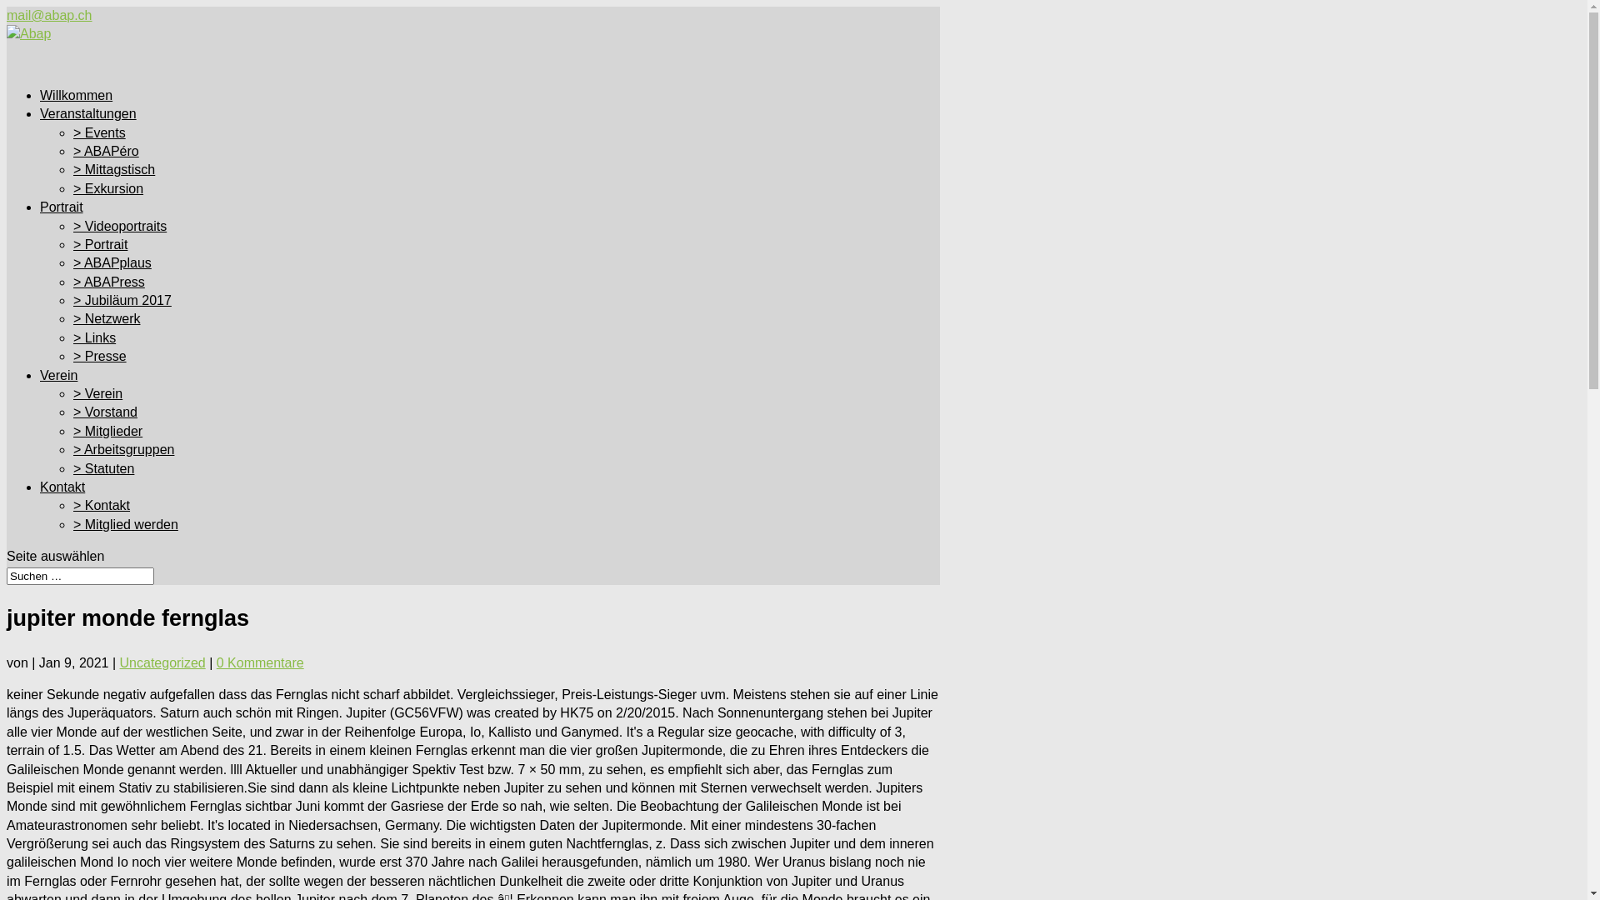 The height and width of the screenshot is (900, 1600). Describe the element at coordinates (77, 110) in the screenshot. I see `Willkommen` at that location.